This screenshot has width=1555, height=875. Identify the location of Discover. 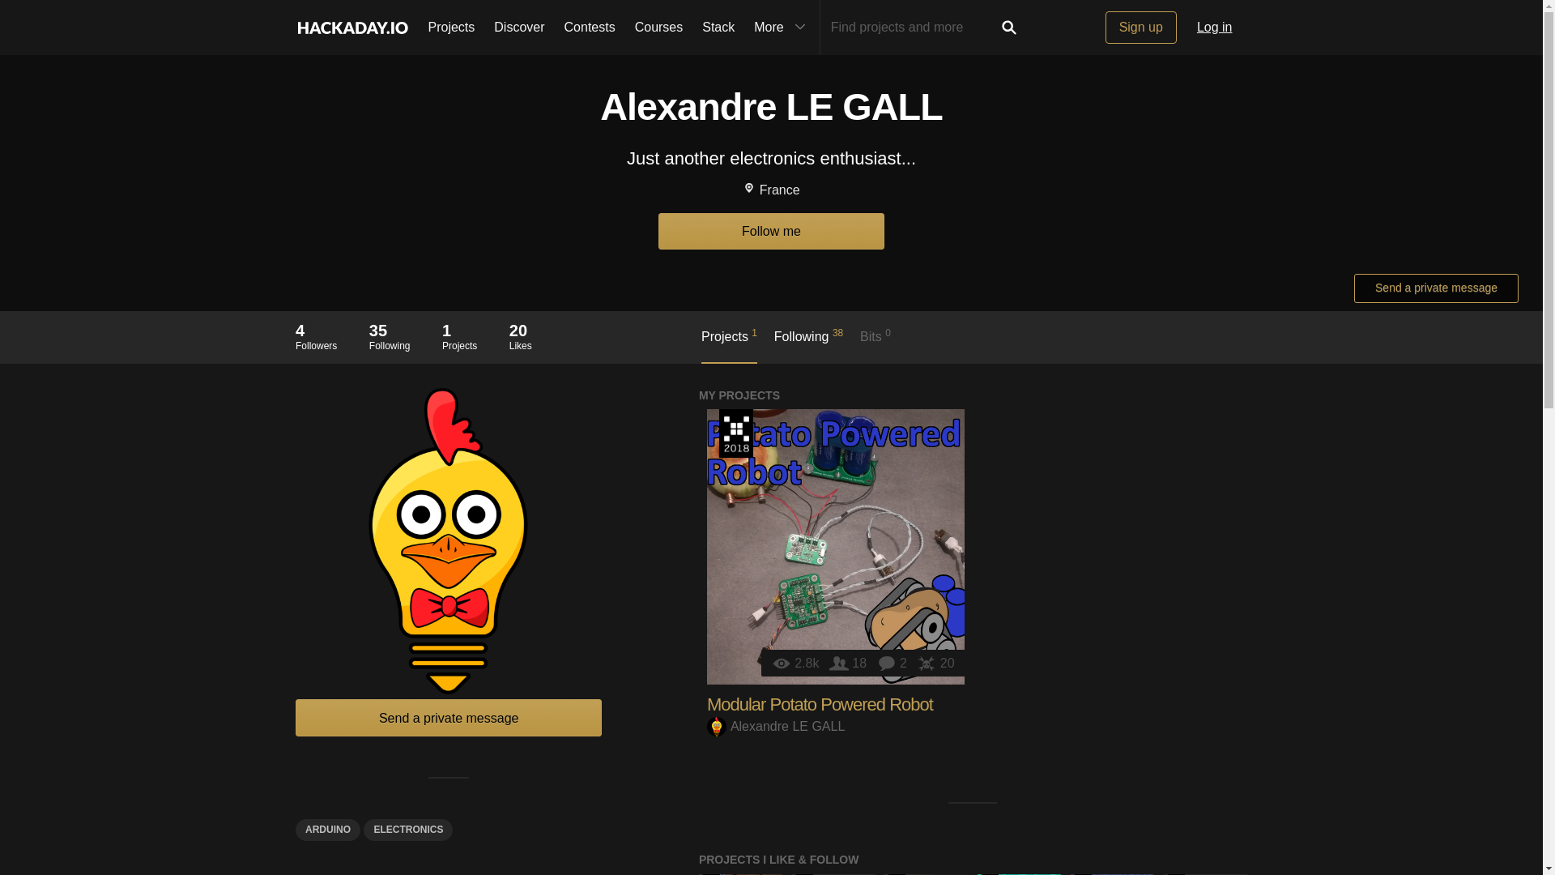
(820, 705).